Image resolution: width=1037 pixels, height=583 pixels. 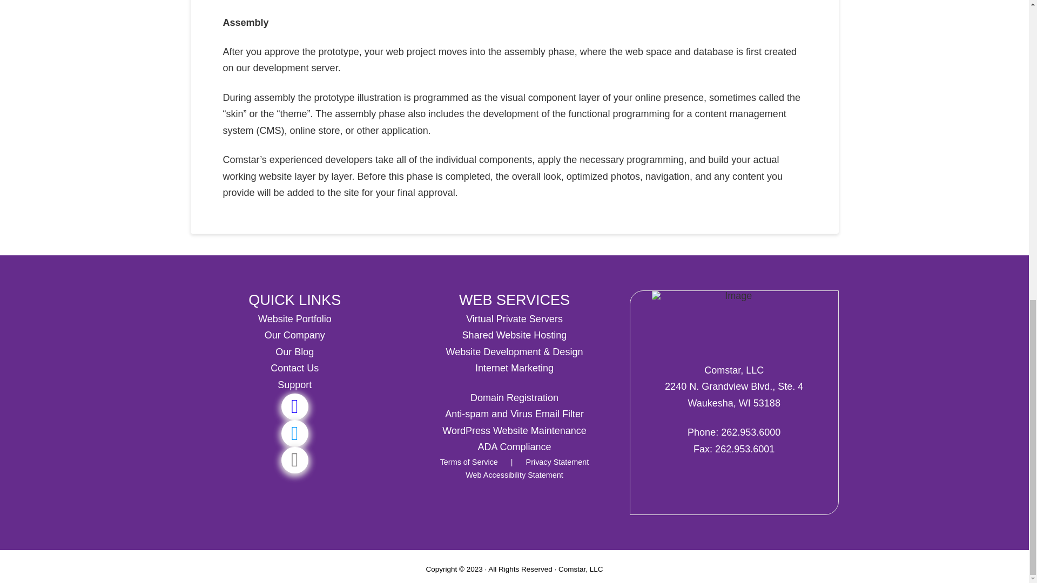 I want to click on Domain Registration, so click(x=514, y=397).